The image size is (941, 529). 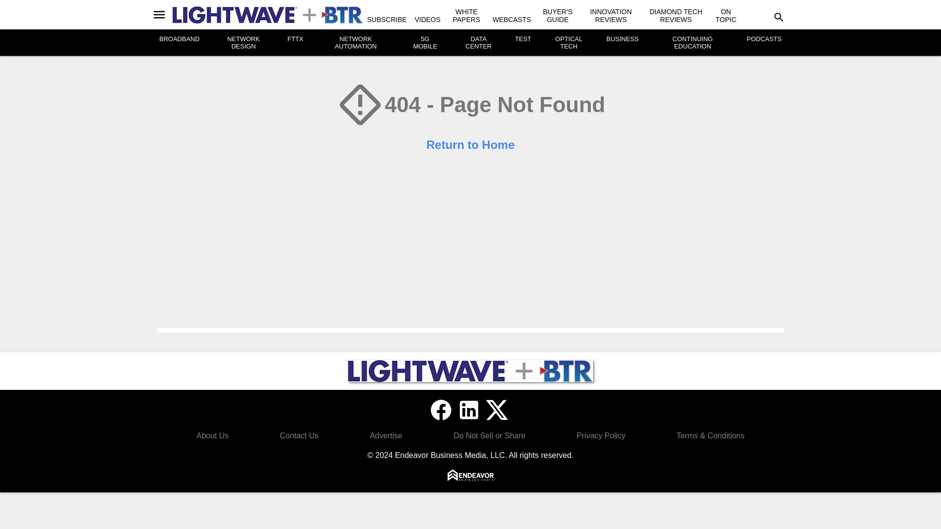 I want to click on DIAMOND TECH REVIEWS, so click(x=675, y=16).